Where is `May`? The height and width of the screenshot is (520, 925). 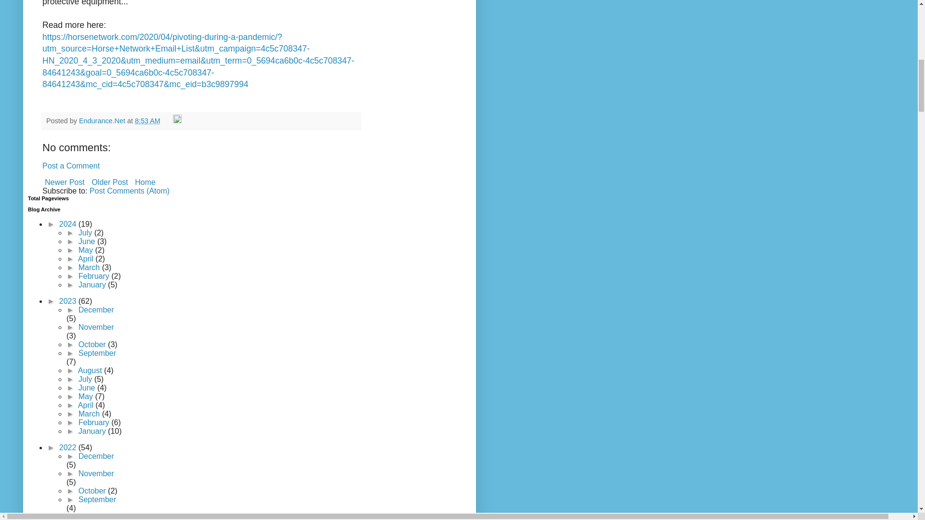 May is located at coordinates (87, 250).